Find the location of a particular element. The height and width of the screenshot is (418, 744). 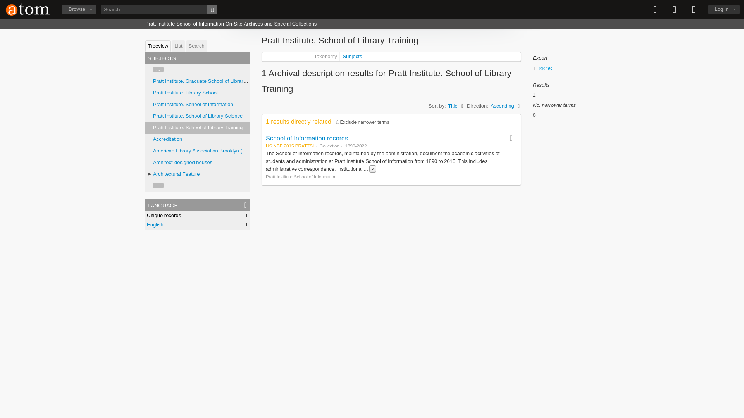

Architect-designed houses is located at coordinates (183, 162).